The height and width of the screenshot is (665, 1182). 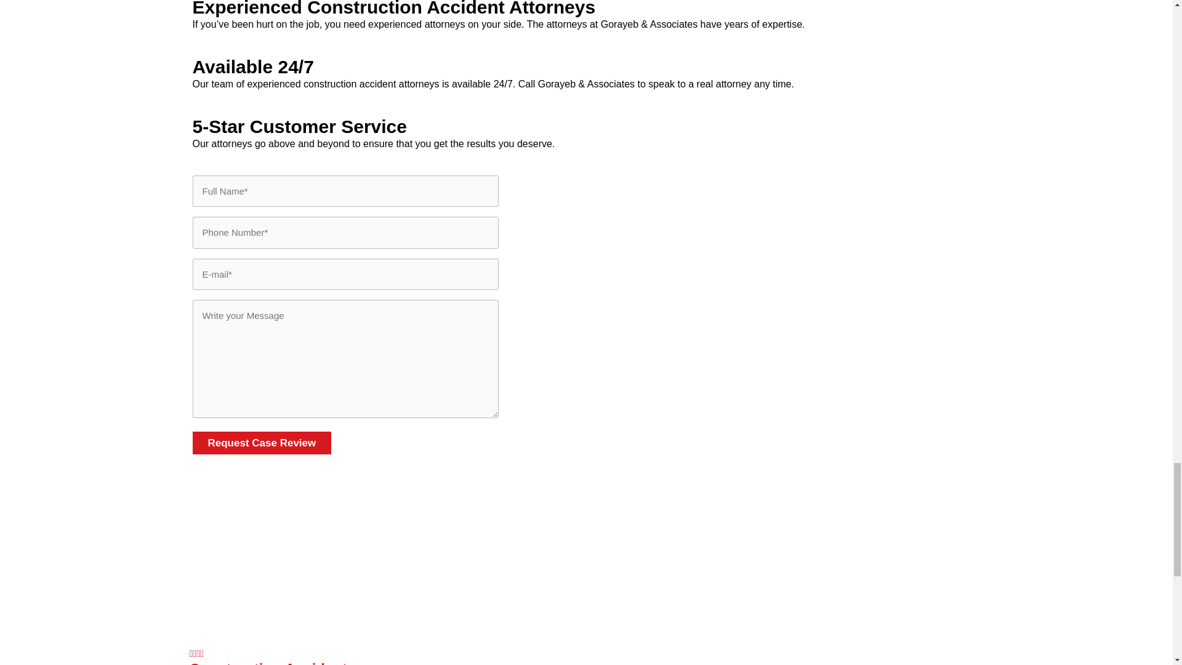 What do you see at coordinates (261, 442) in the screenshot?
I see `Request Case Review` at bounding box center [261, 442].